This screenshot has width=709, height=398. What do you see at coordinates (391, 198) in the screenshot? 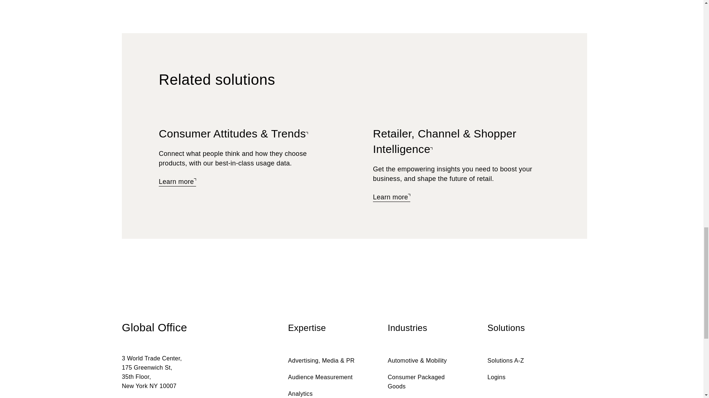
I see `Retailer Channel Shopper Intelligence` at bounding box center [391, 198].